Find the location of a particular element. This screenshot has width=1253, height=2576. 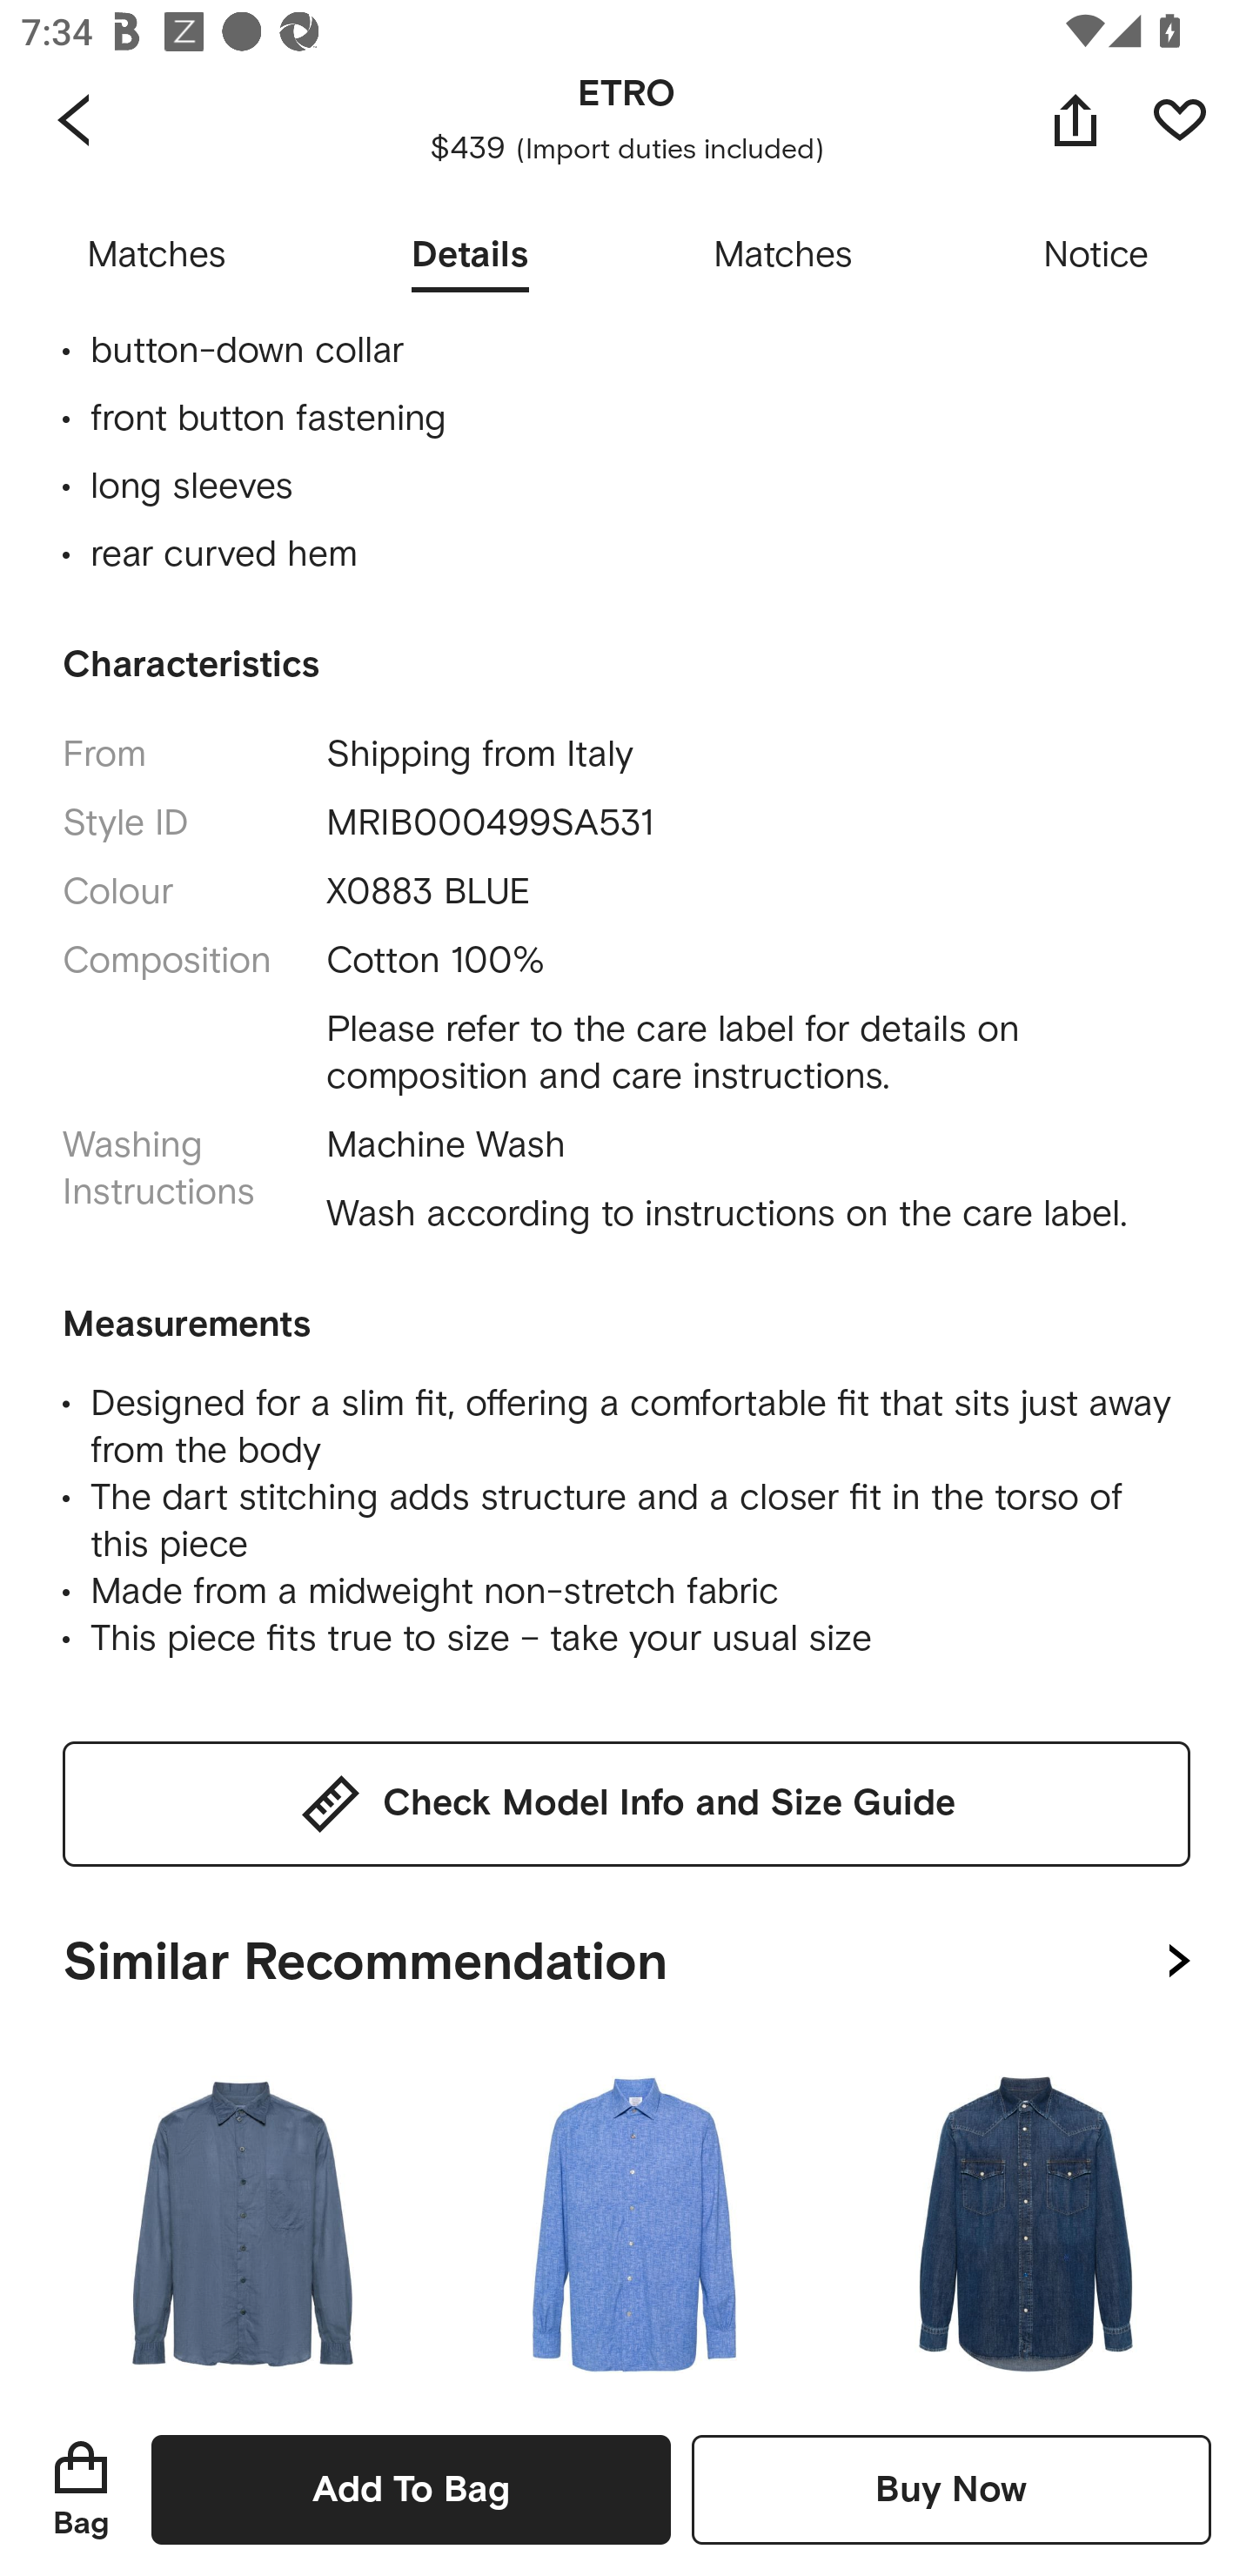

 Check Model Info and Size Guide is located at coordinates (626, 1804).